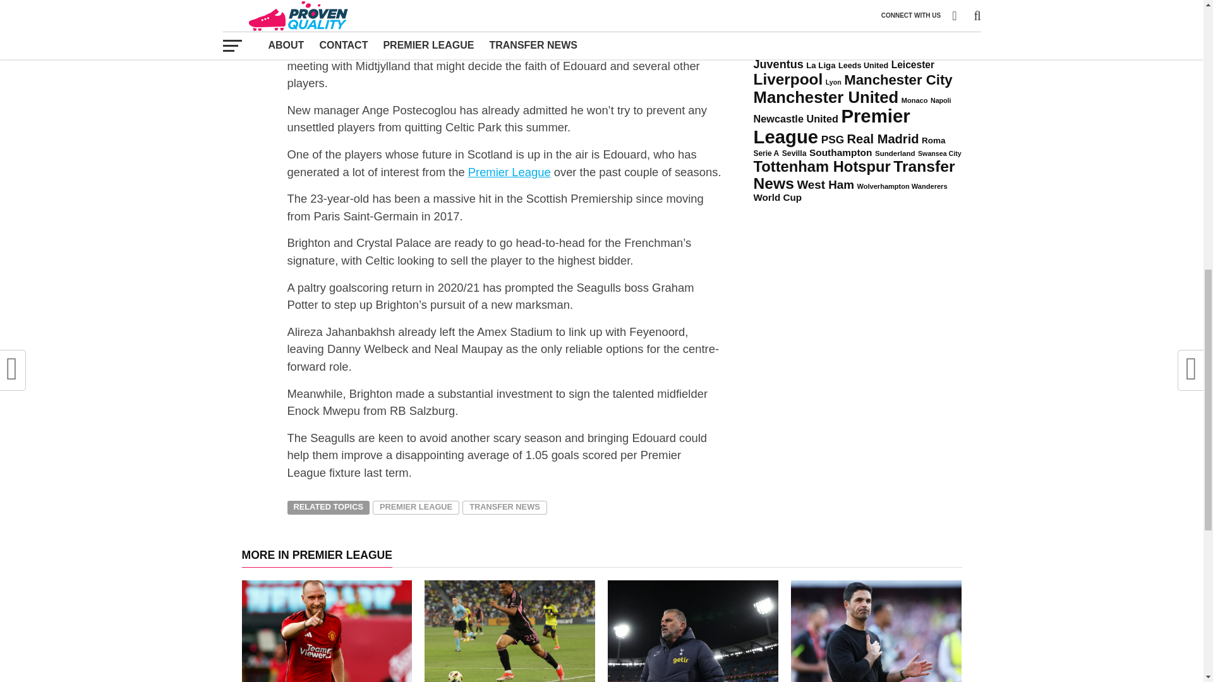  What do you see at coordinates (416, 508) in the screenshot?
I see `PREMIER LEAGUE` at bounding box center [416, 508].